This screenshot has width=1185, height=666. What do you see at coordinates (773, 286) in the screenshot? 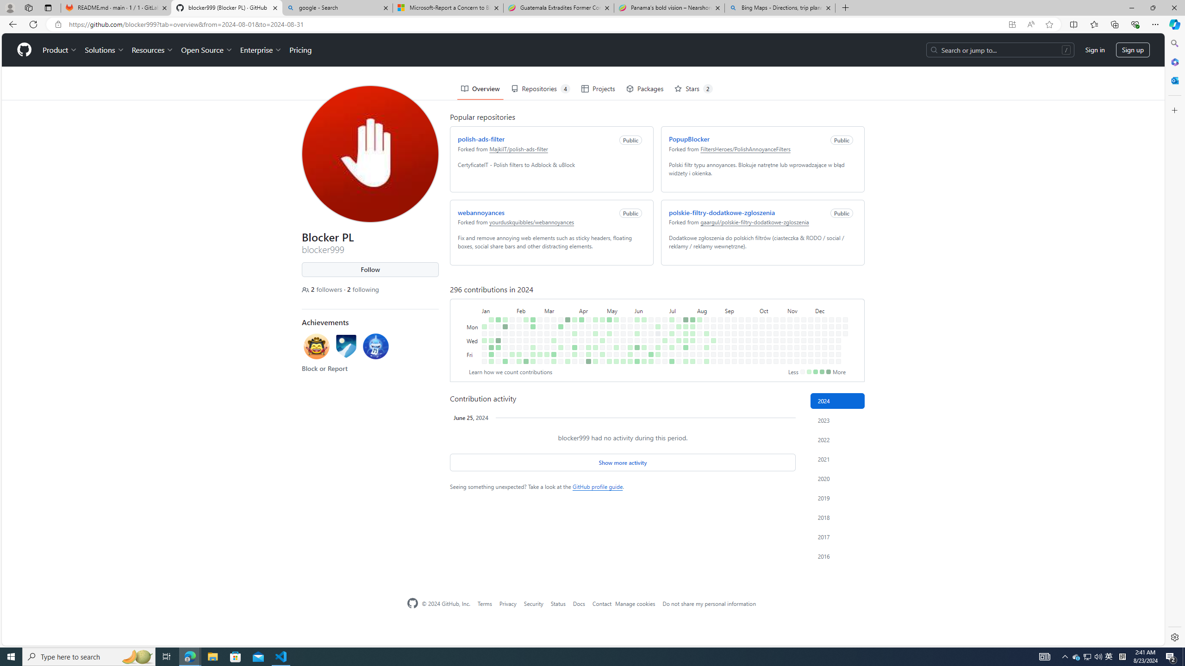
I see `No contributions on October 20th.` at bounding box center [773, 286].